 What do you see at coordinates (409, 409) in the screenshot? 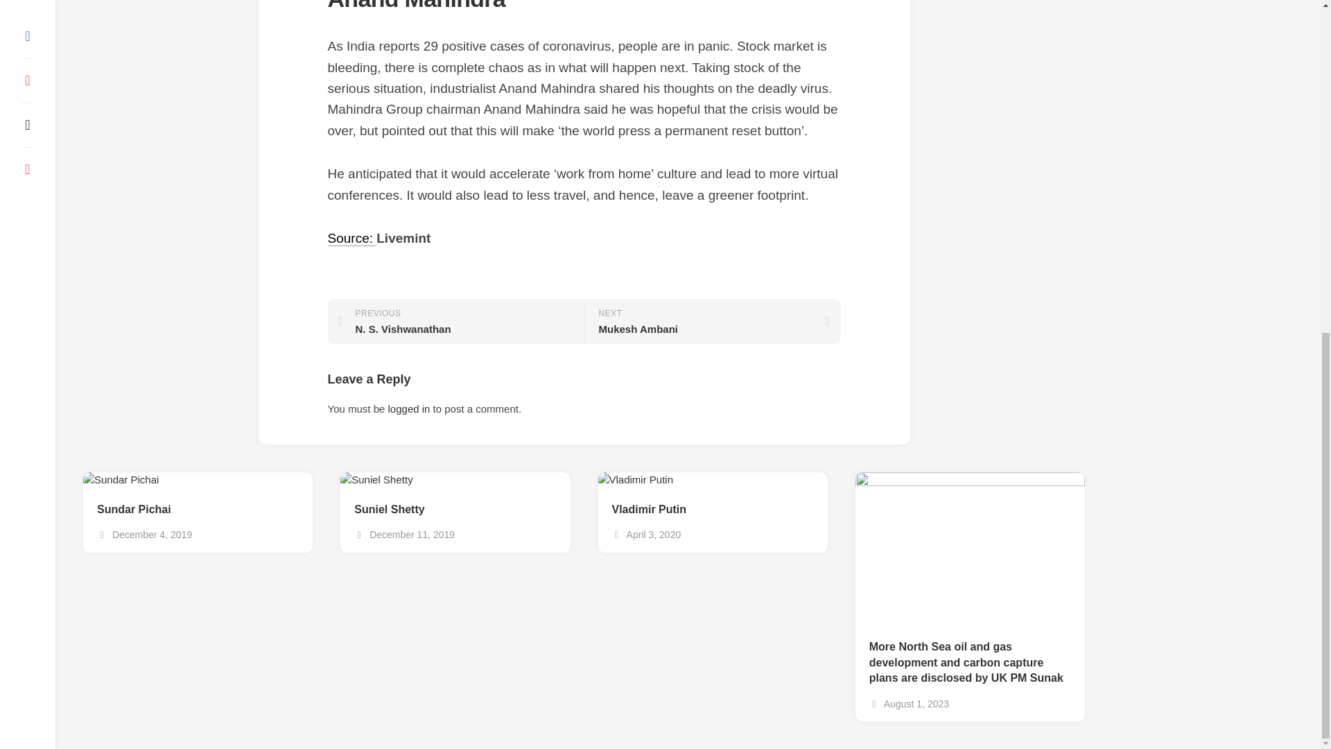
I see `logged in` at bounding box center [409, 409].